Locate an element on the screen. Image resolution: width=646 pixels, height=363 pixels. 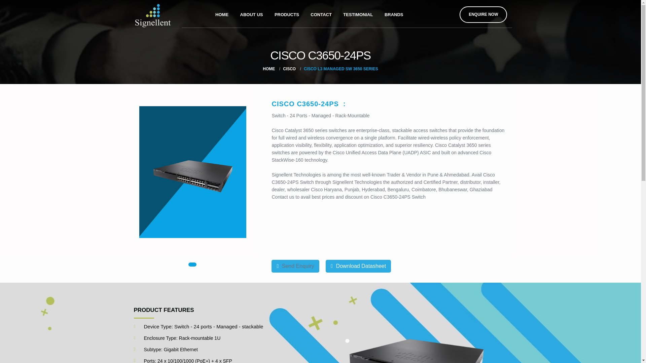
Download Datasheet is located at coordinates (358, 266).